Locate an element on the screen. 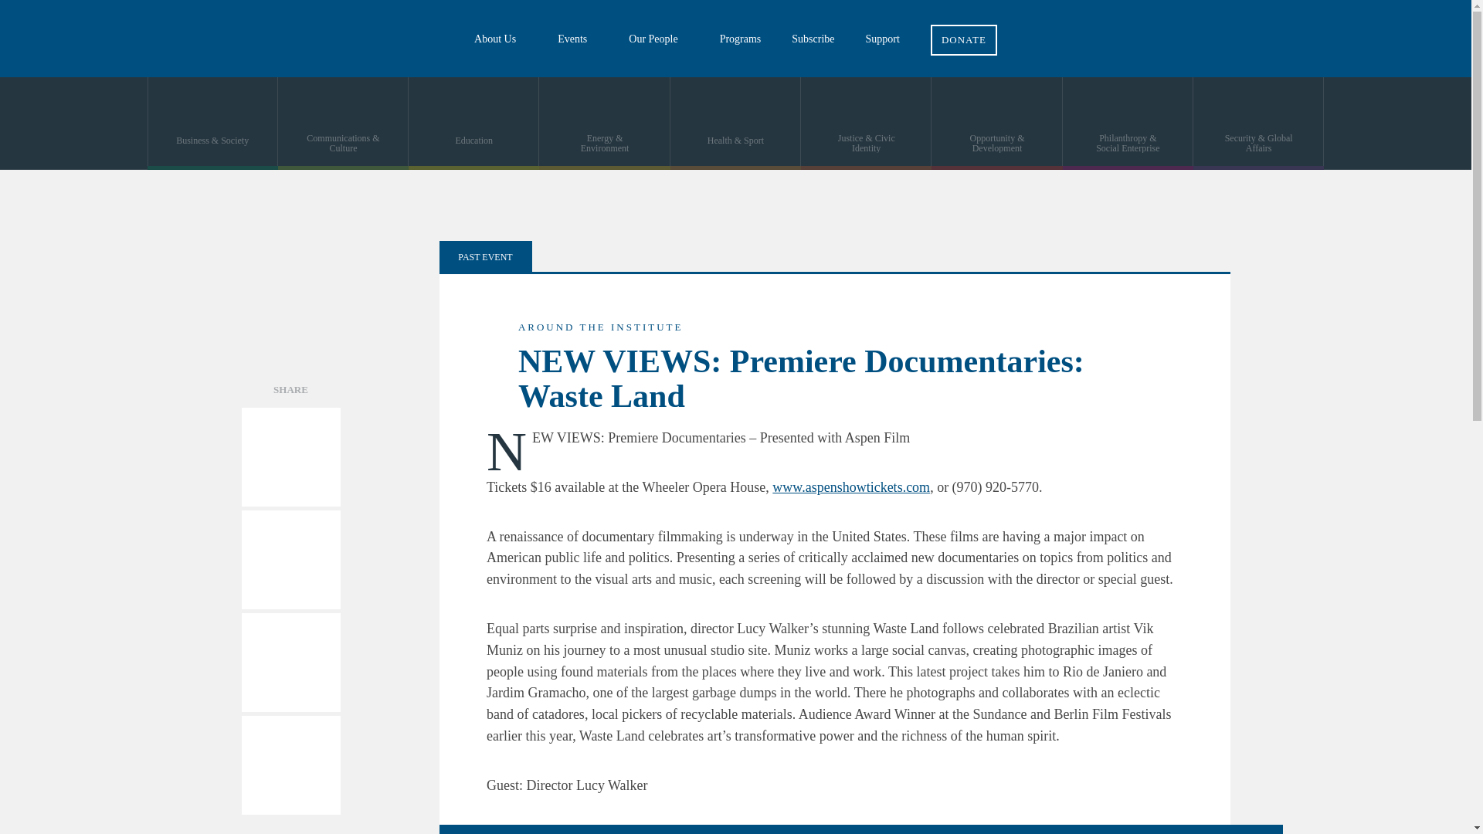  Subscribe is located at coordinates (813, 39).